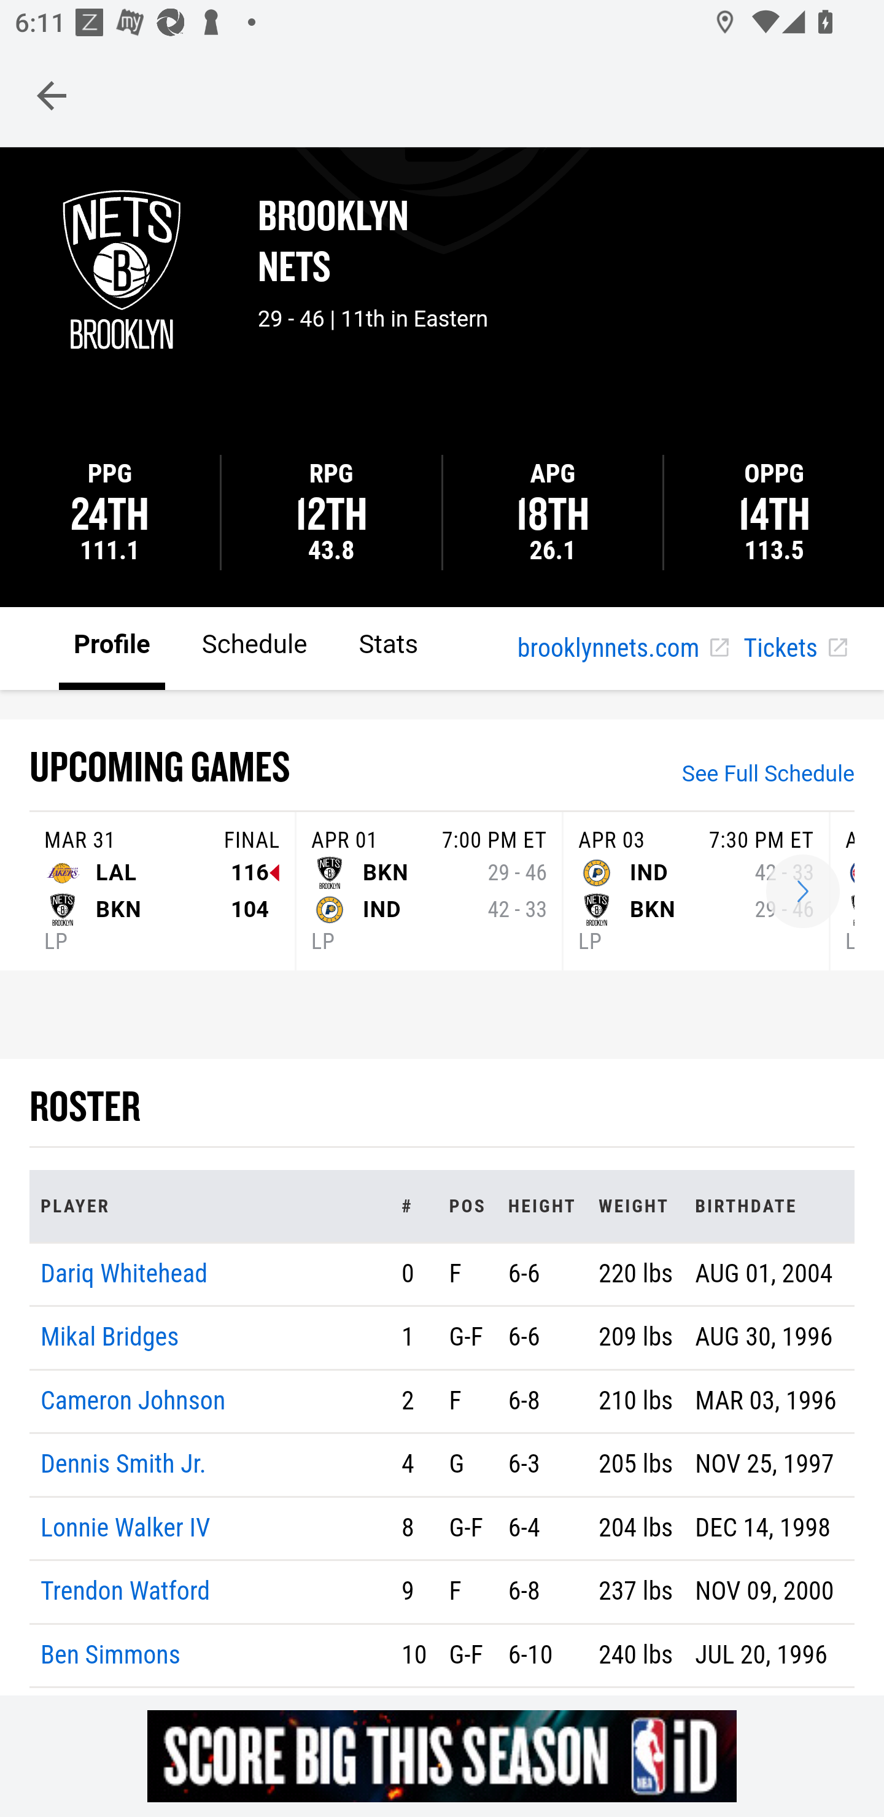  Describe the element at coordinates (254, 647) in the screenshot. I see `Schedule` at that location.